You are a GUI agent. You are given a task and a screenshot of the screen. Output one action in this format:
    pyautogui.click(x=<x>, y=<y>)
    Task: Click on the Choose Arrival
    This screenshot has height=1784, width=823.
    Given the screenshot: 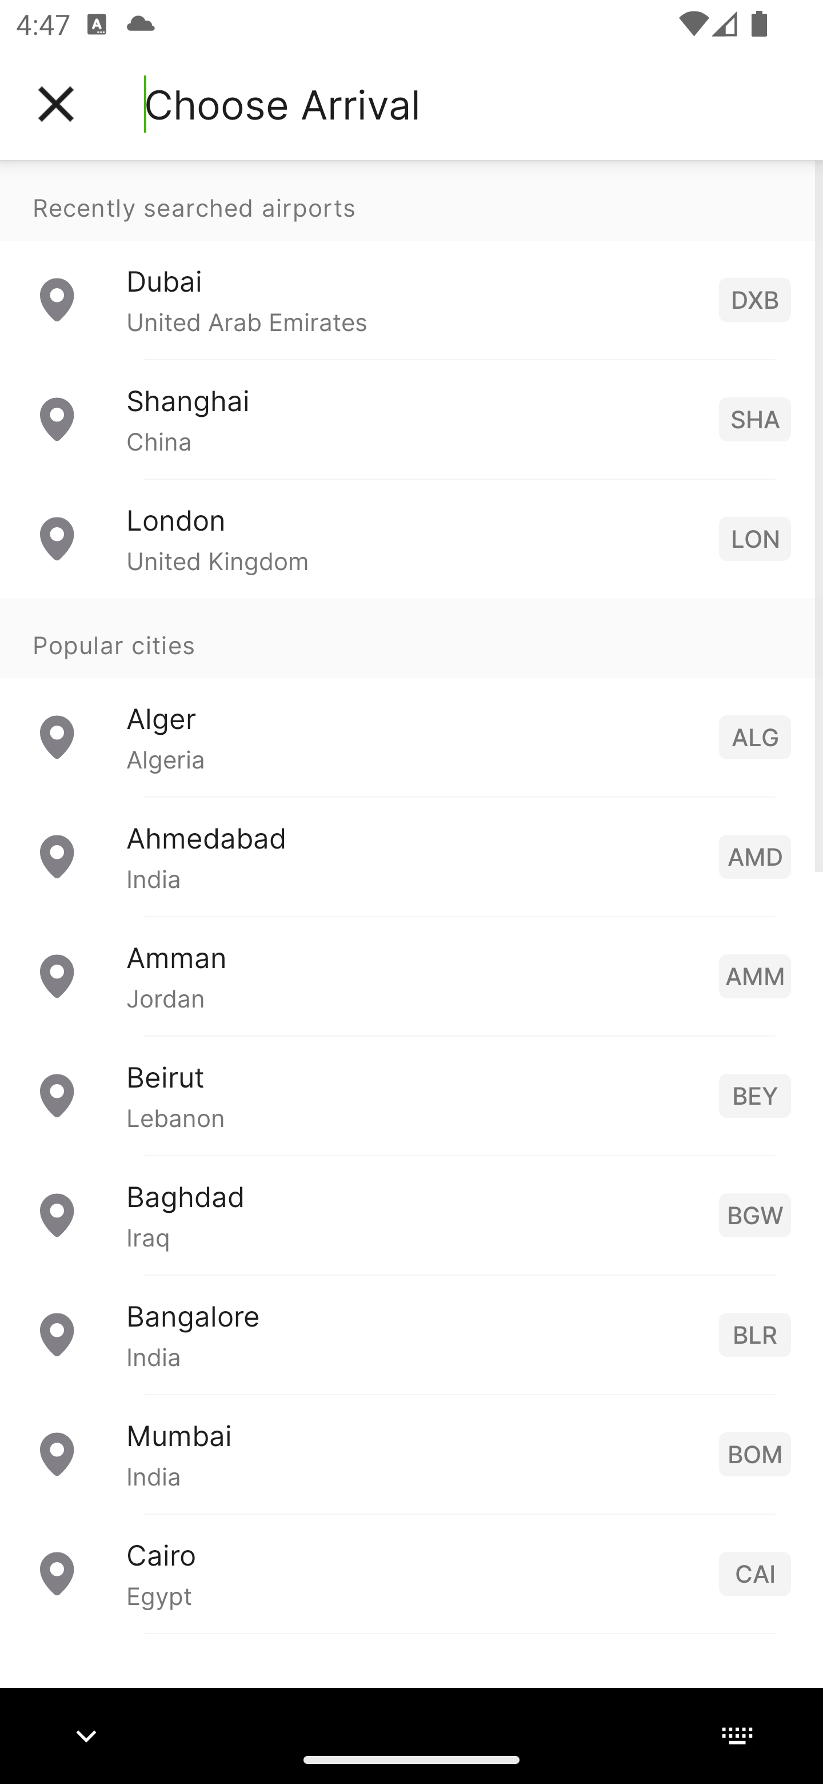 What is the action you would take?
    pyautogui.click(x=282, y=104)
    